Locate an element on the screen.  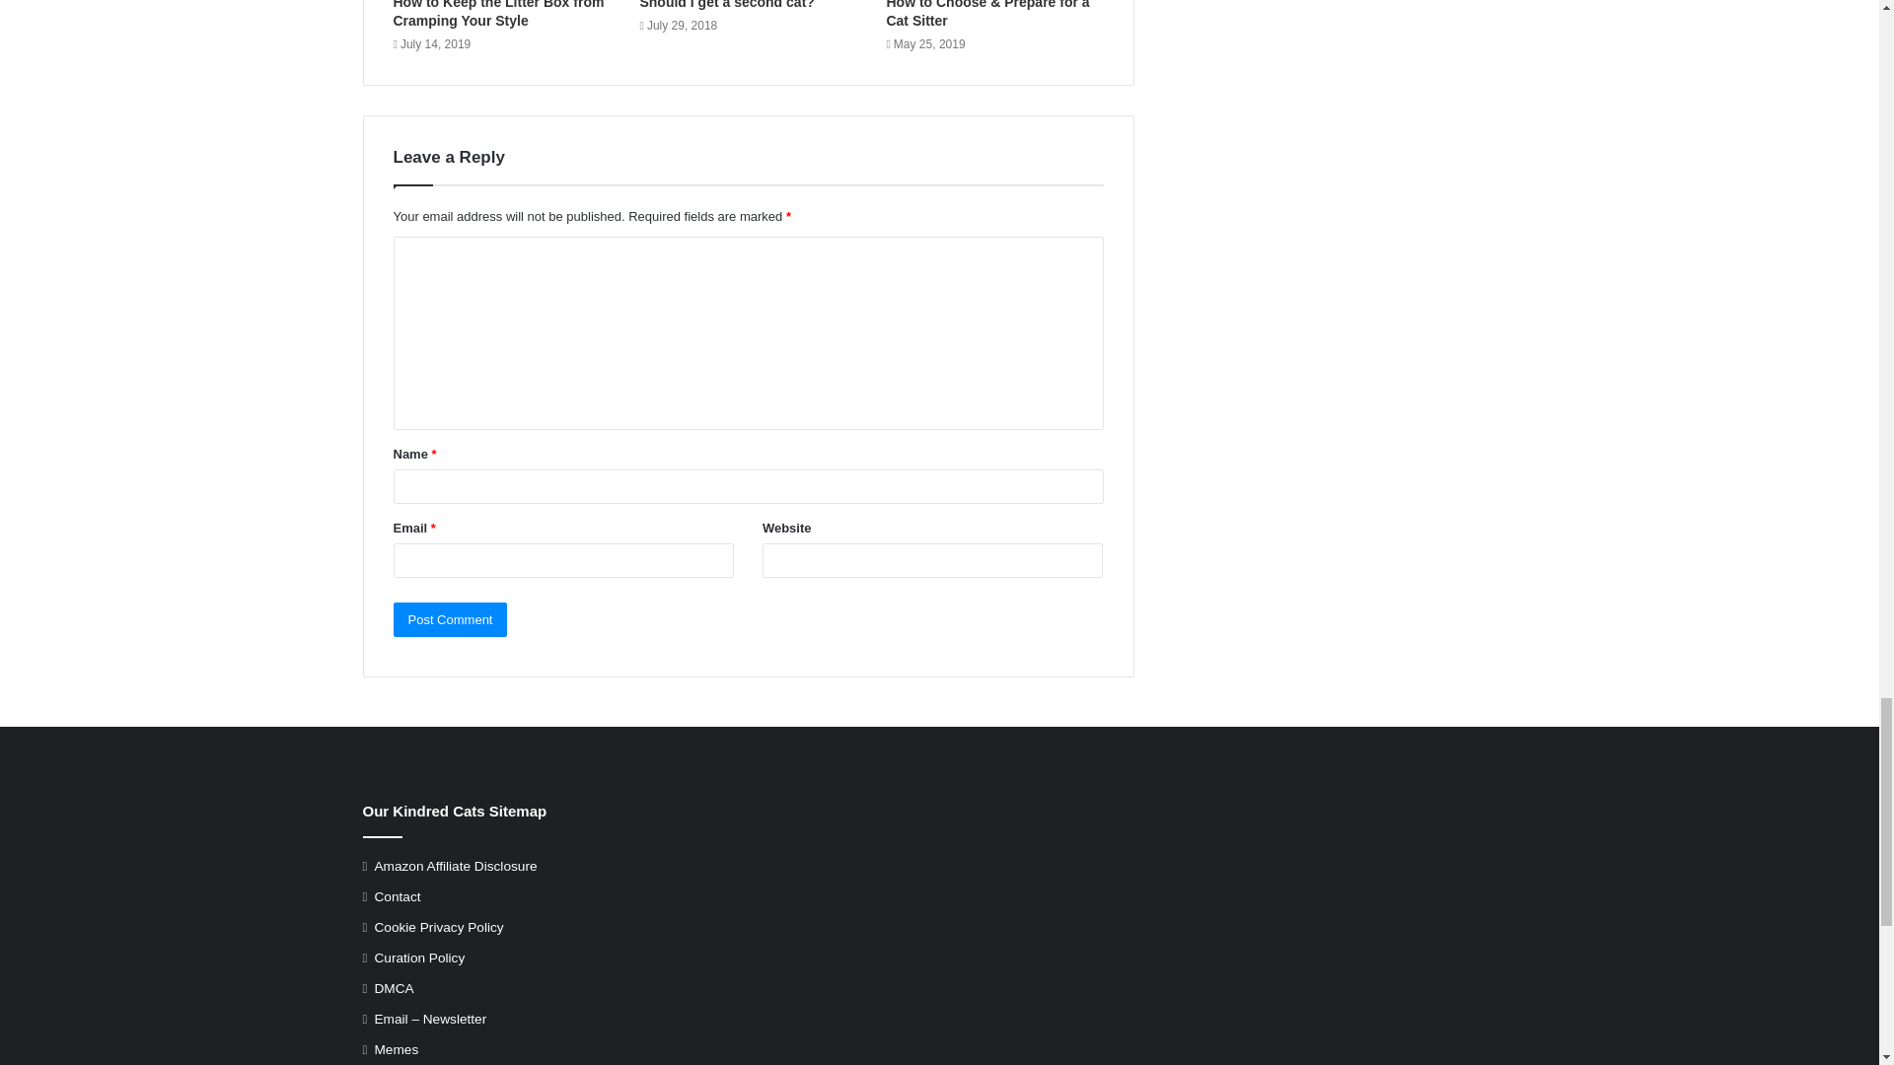
Should I get a second cat? is located at coordinates (726, 4).